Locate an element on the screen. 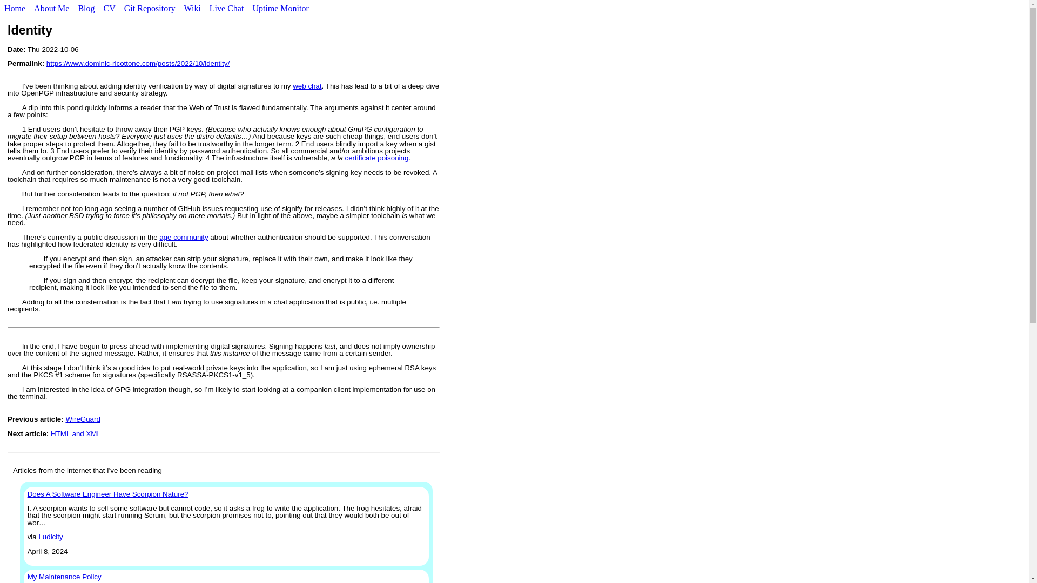 Image resolution: width=1037 pixels, height=583 pixels. certificate poisoning is located at coordinates (377, 158).